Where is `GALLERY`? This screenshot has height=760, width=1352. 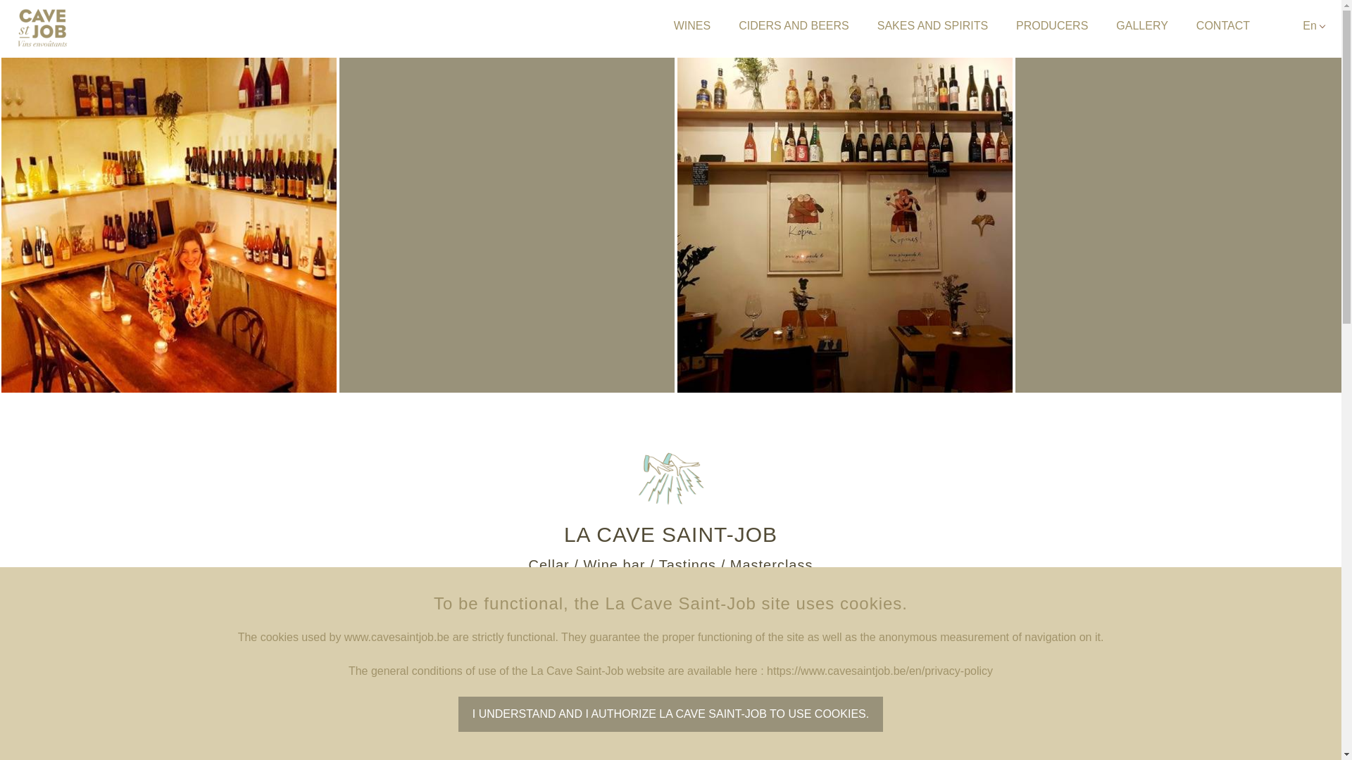 GALLERY is located at coordinates (1142, 26).